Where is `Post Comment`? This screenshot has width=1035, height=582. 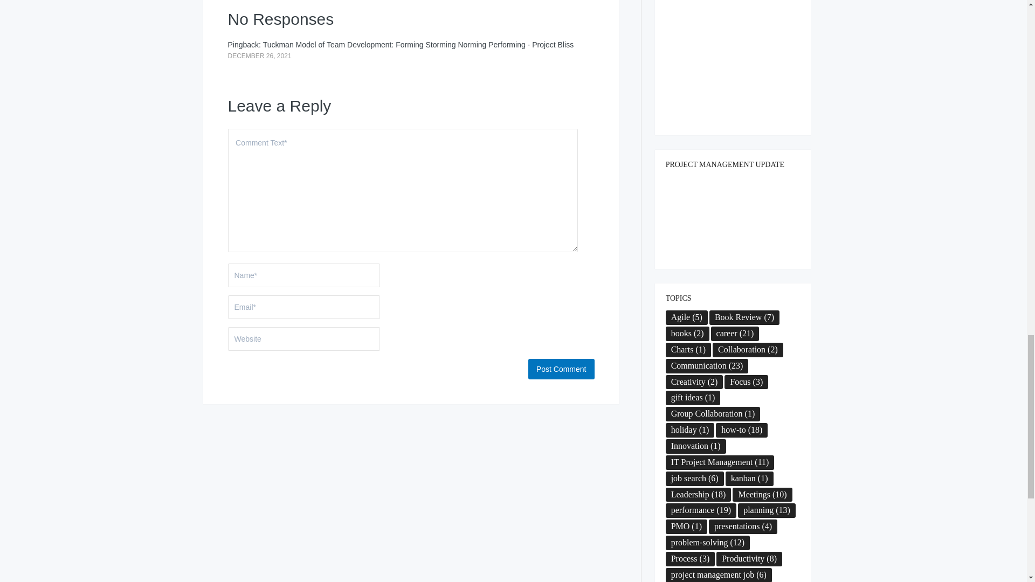
Post Comment is located at coordinates (561, 369).